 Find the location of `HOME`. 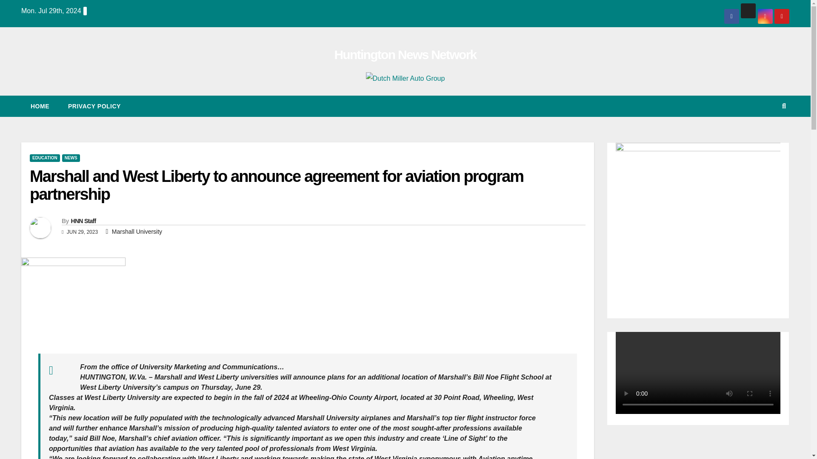

HOME is located at coordinates (40, 106).